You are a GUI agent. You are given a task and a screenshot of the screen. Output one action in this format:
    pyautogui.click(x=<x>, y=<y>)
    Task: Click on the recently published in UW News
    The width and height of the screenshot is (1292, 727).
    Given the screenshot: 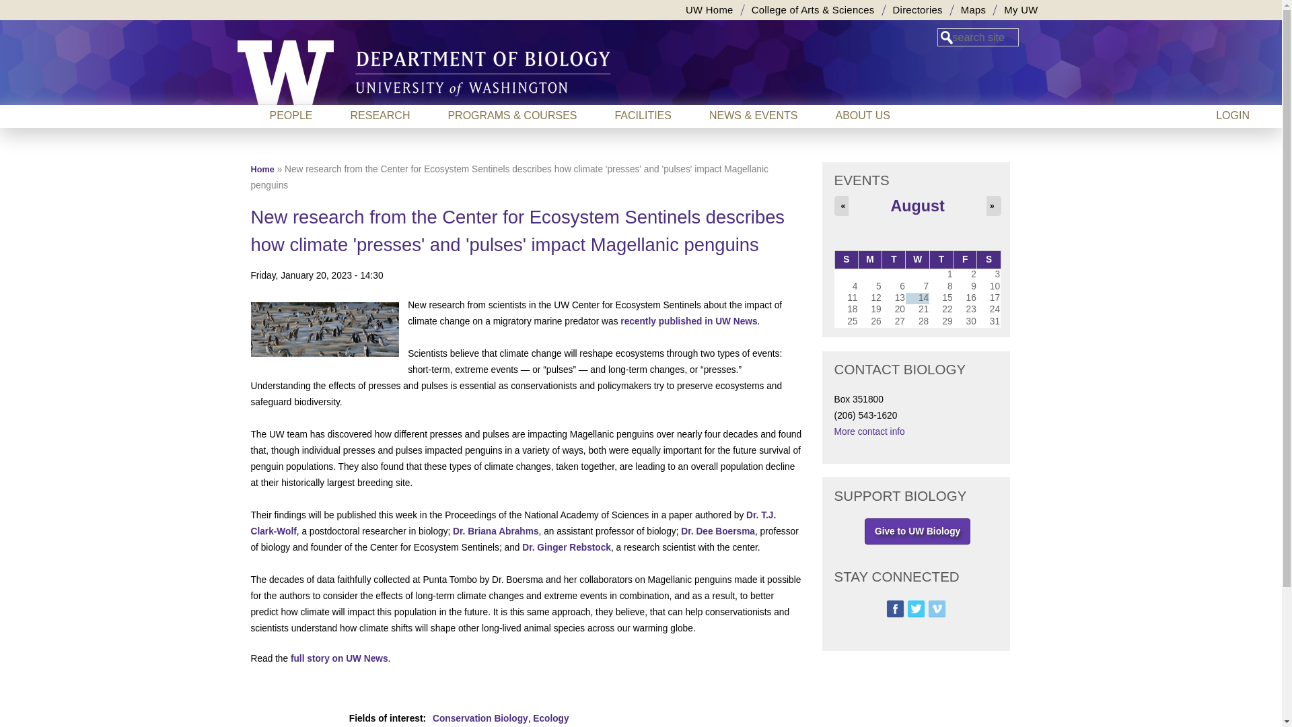 What is the action you would take?
    pyautogui.click(x=688, y=320)
    